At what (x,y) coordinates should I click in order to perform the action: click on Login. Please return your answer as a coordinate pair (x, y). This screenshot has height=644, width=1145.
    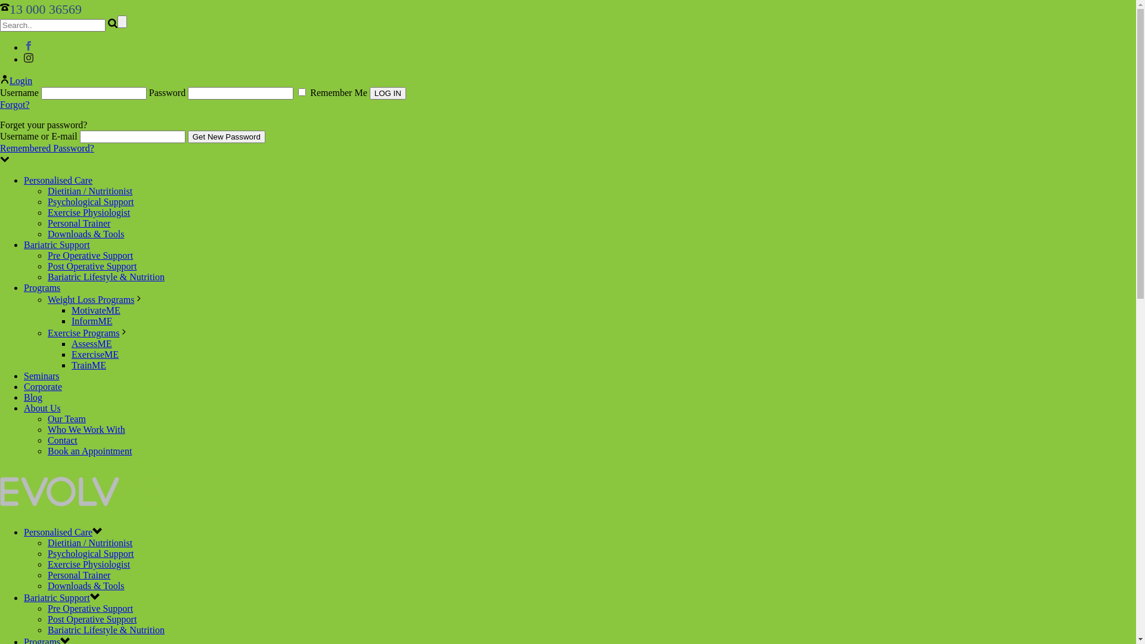
    Looking at the image, I should click on (16, 81).